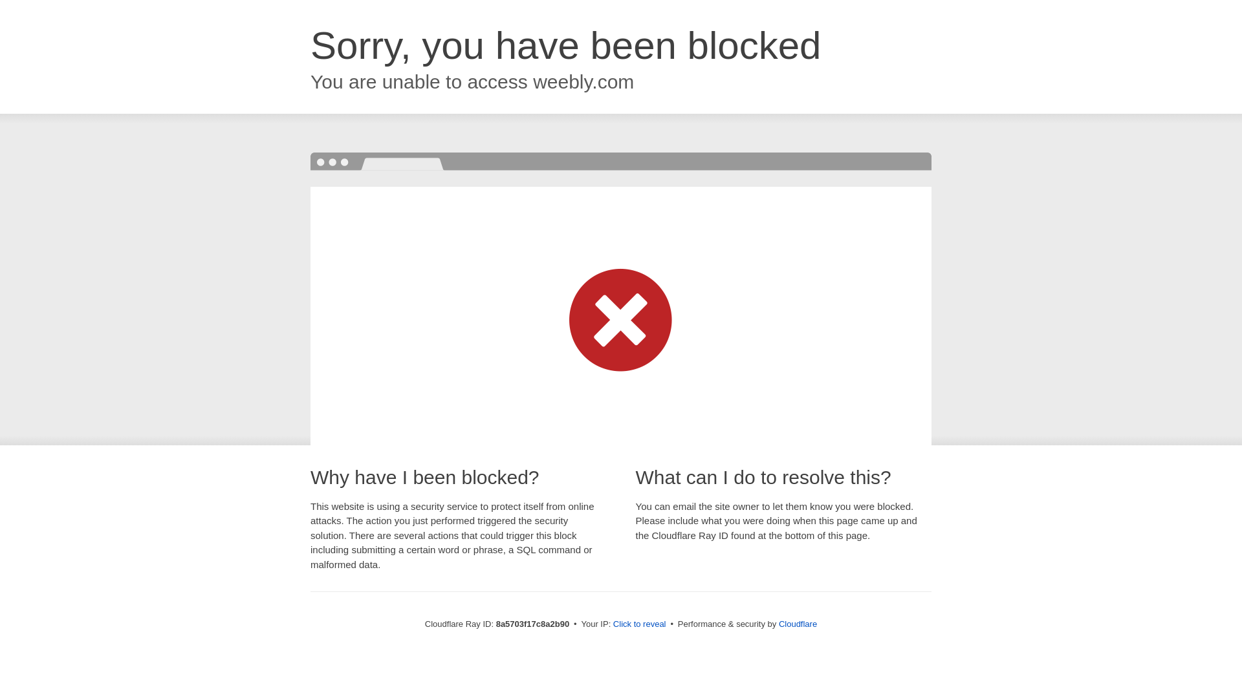 This screenshot has height=698, width=1242. What do you see at coordinates (798, 624) in the screenshot?
I see `Cloudflare` at bounding box center [798, 624].